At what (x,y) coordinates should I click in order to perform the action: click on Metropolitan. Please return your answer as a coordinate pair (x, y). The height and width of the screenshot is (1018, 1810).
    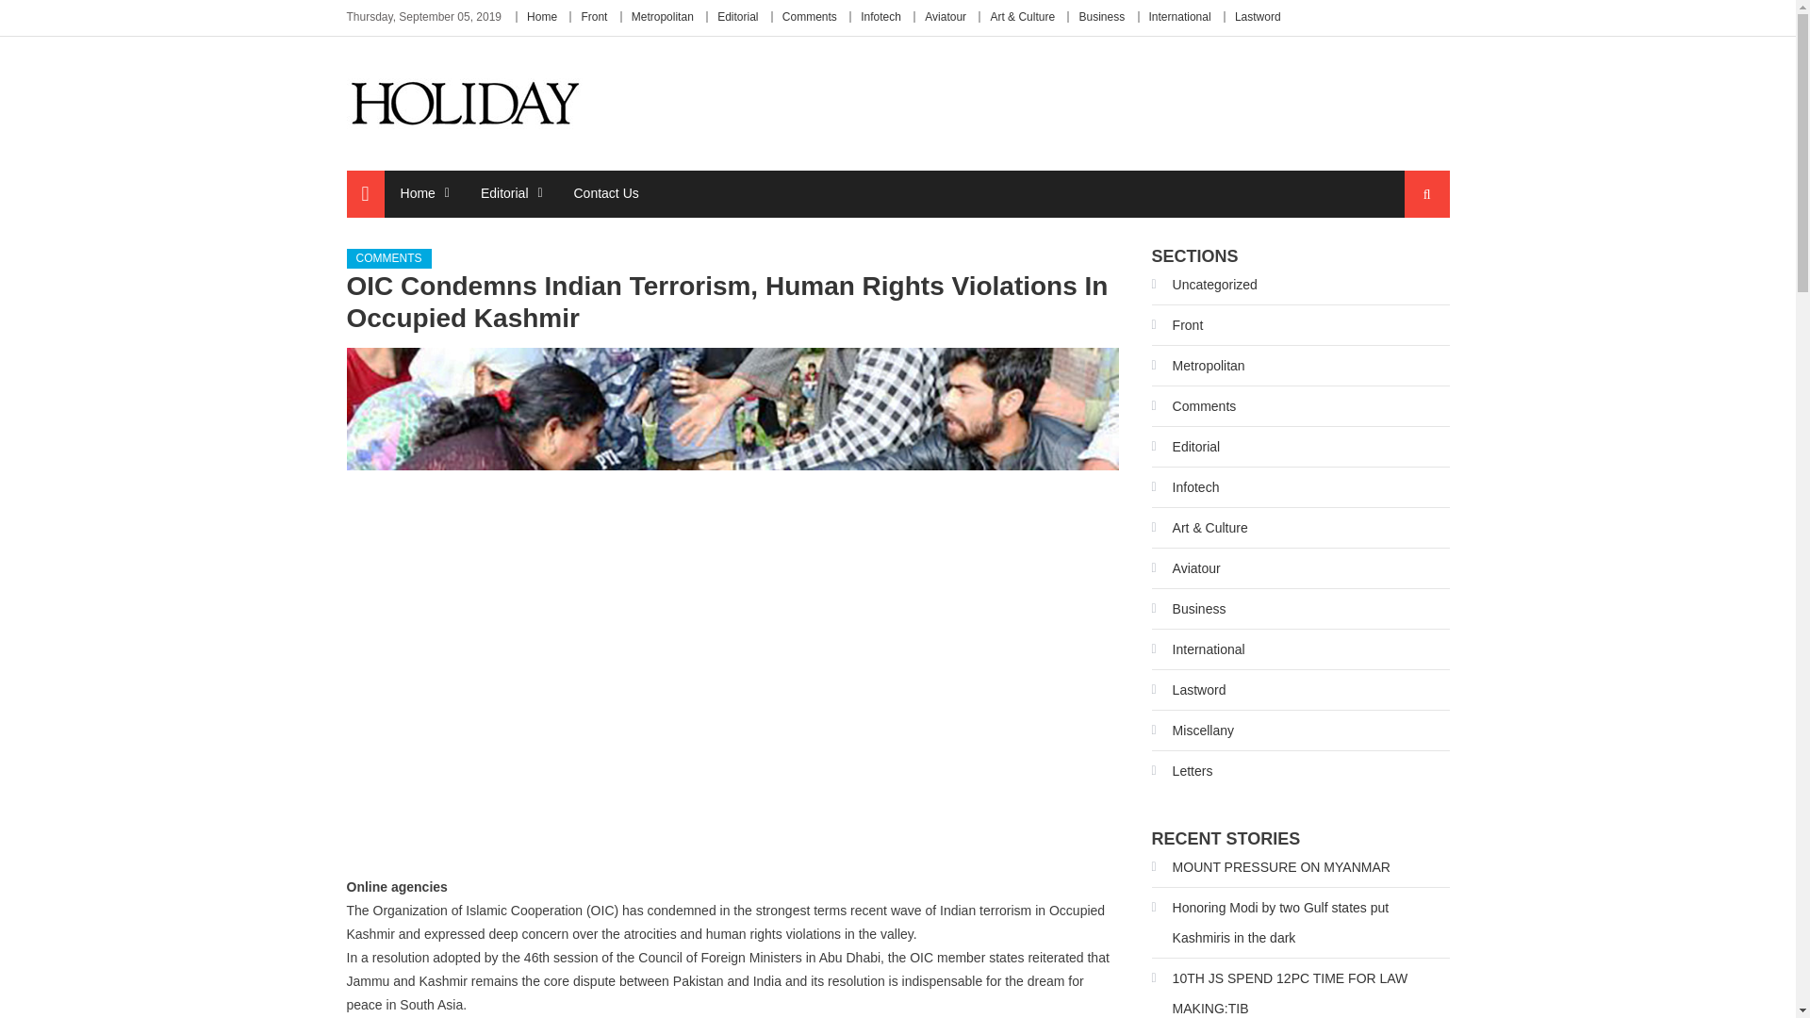
    Looking at the image, I should click on (662, 16).